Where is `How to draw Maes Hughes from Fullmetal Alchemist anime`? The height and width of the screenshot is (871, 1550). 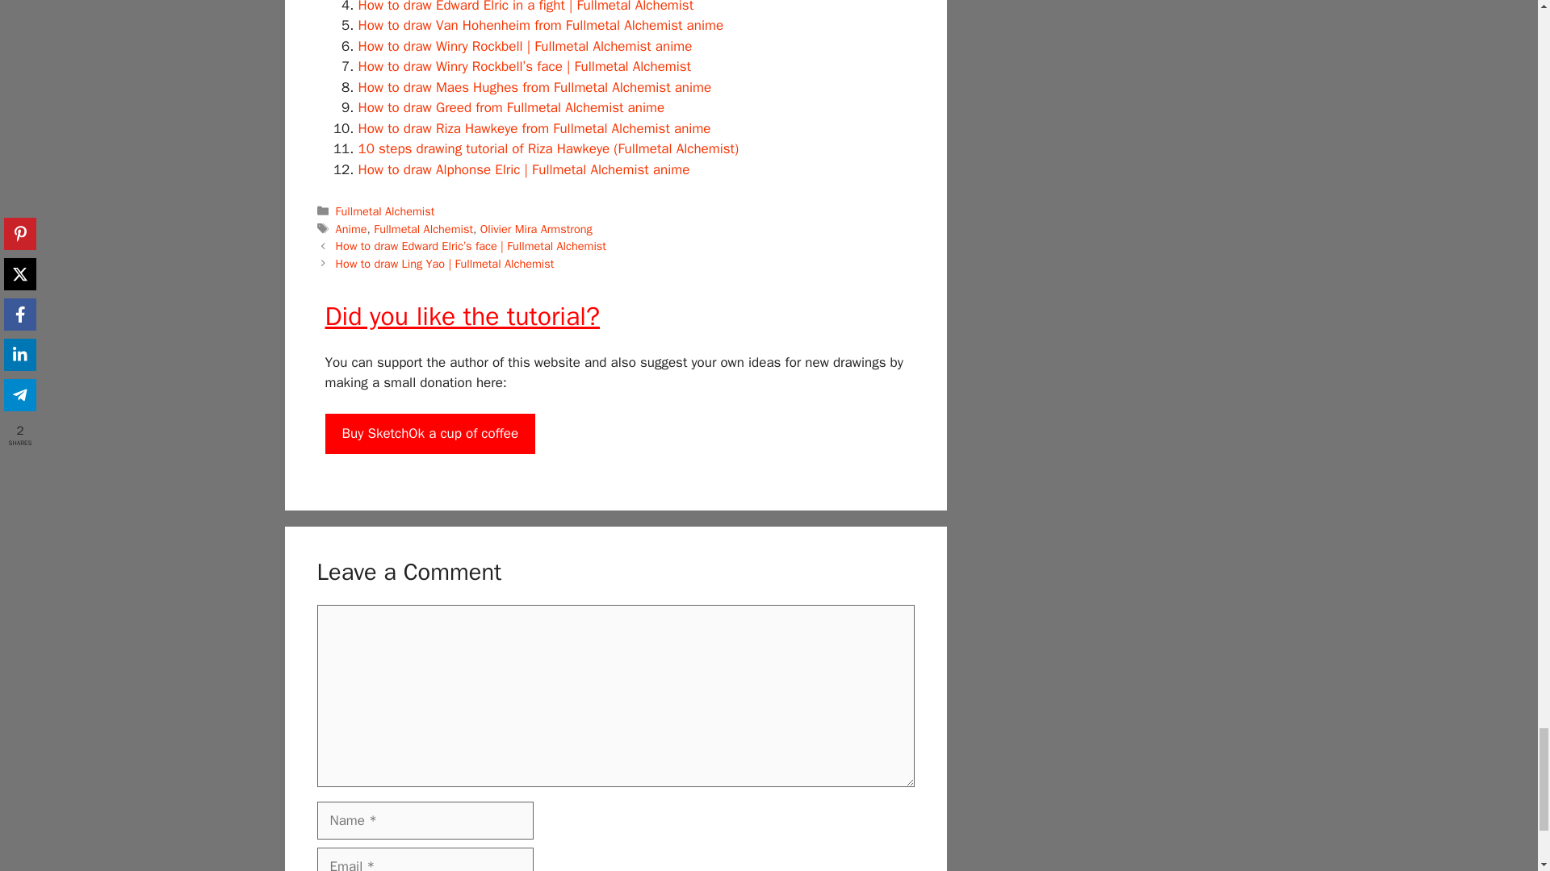 How to draw Maes Hughes from Fullmetal Alchemist anime is located at coordinates (534, 87).